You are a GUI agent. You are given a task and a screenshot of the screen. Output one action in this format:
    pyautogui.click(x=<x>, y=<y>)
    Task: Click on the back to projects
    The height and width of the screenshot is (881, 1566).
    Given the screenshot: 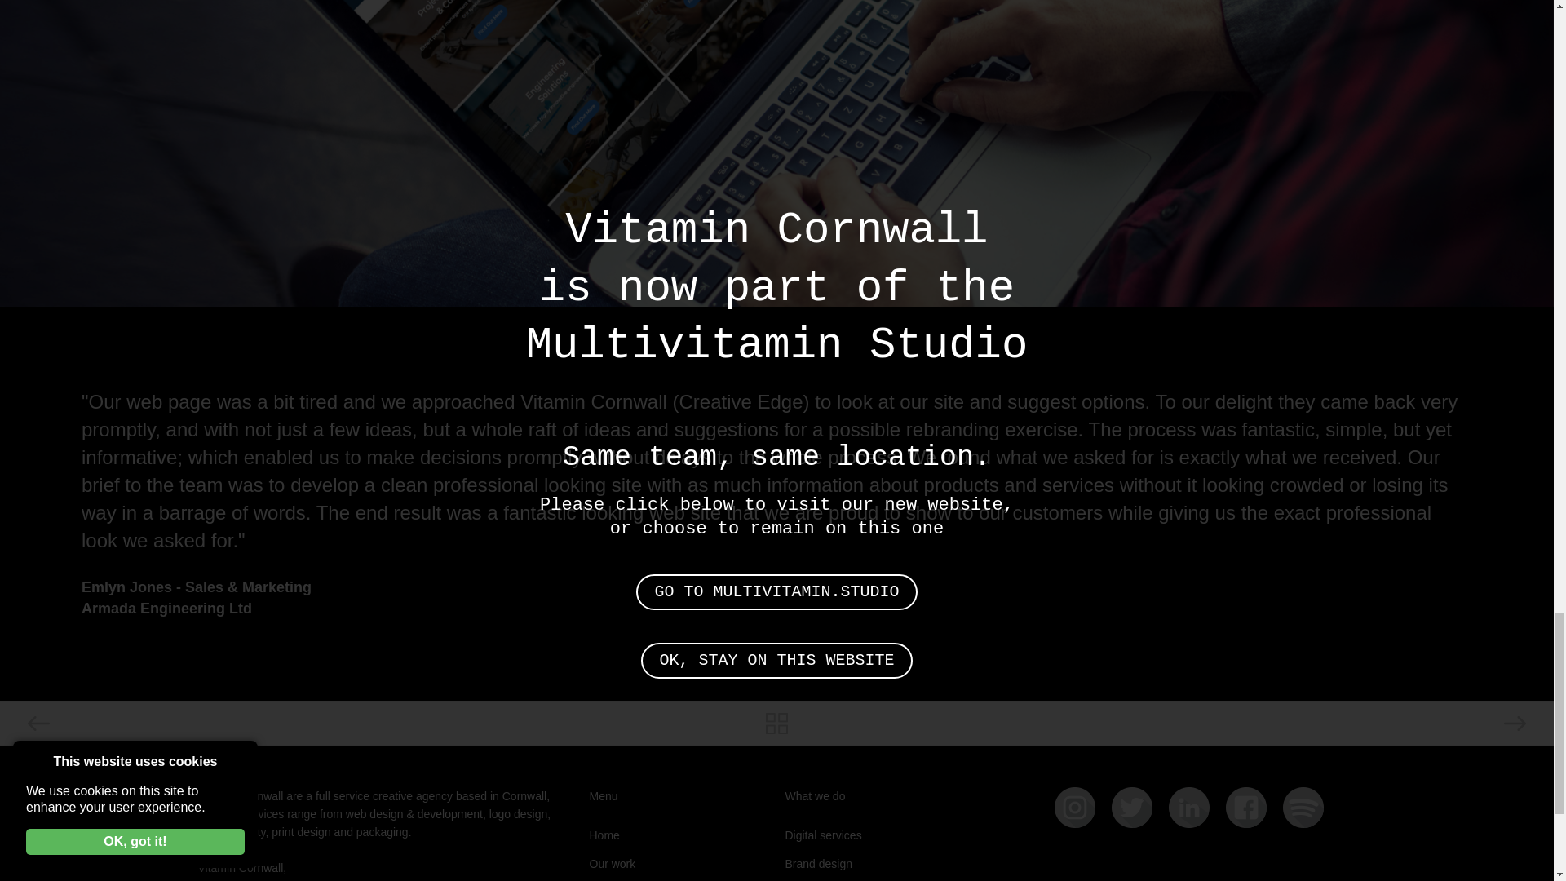 What is the action you would take?
    pyautogui.click(x=776, y=724)
    